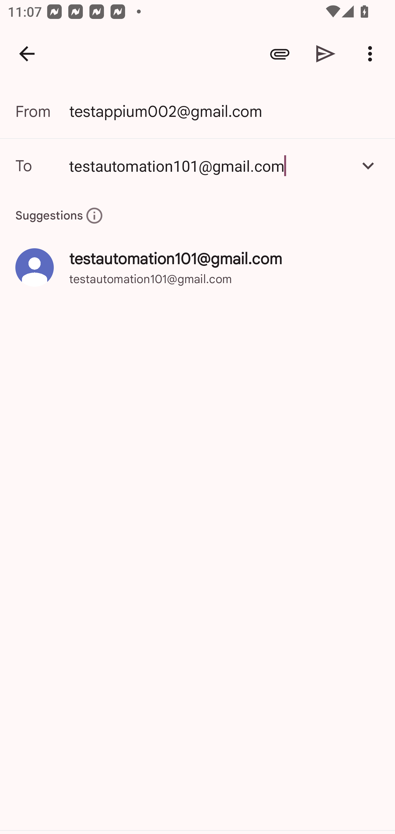  Describe the element at coordinates (326, 54) in the screenshot. I see `Send` at that location.